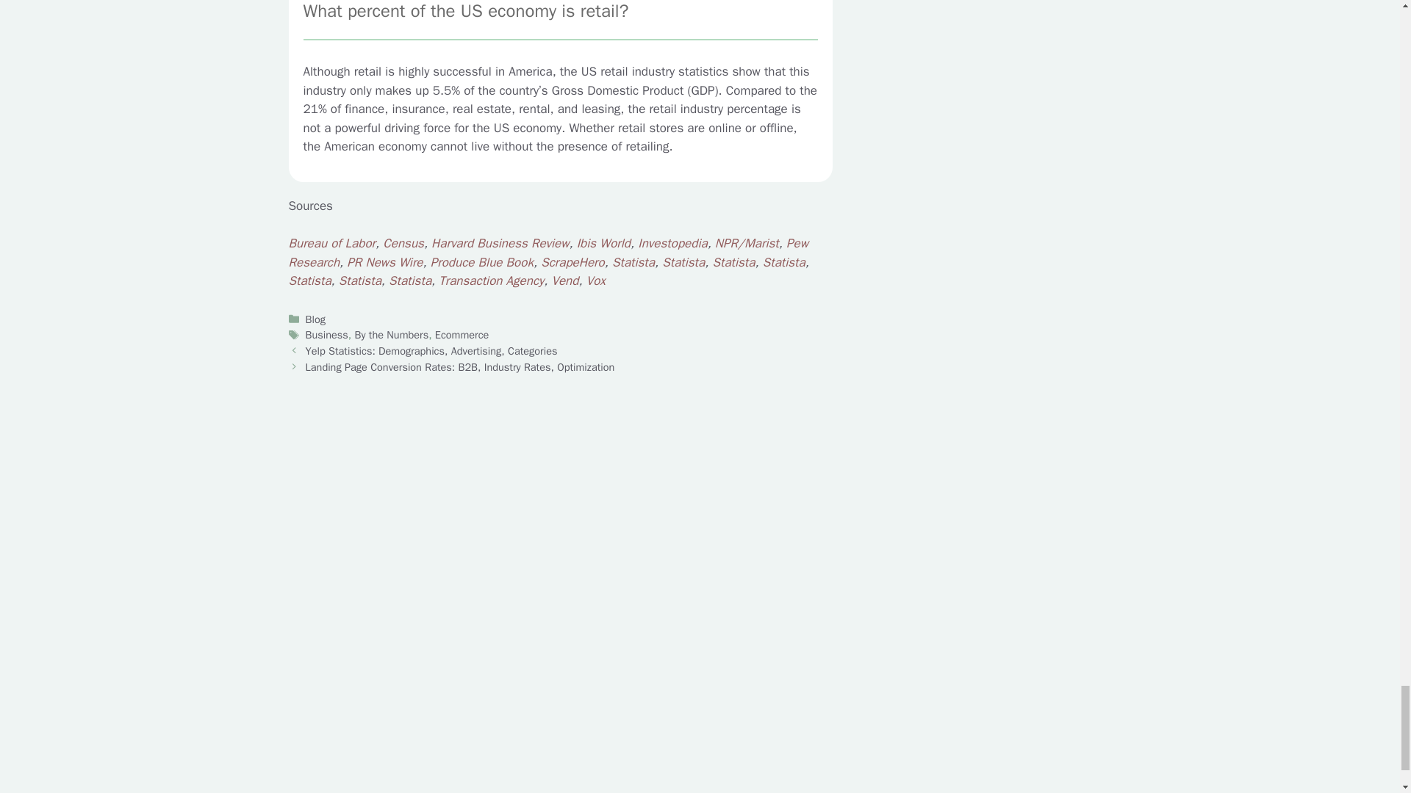  I want to click on Statista, so click(683, 262).